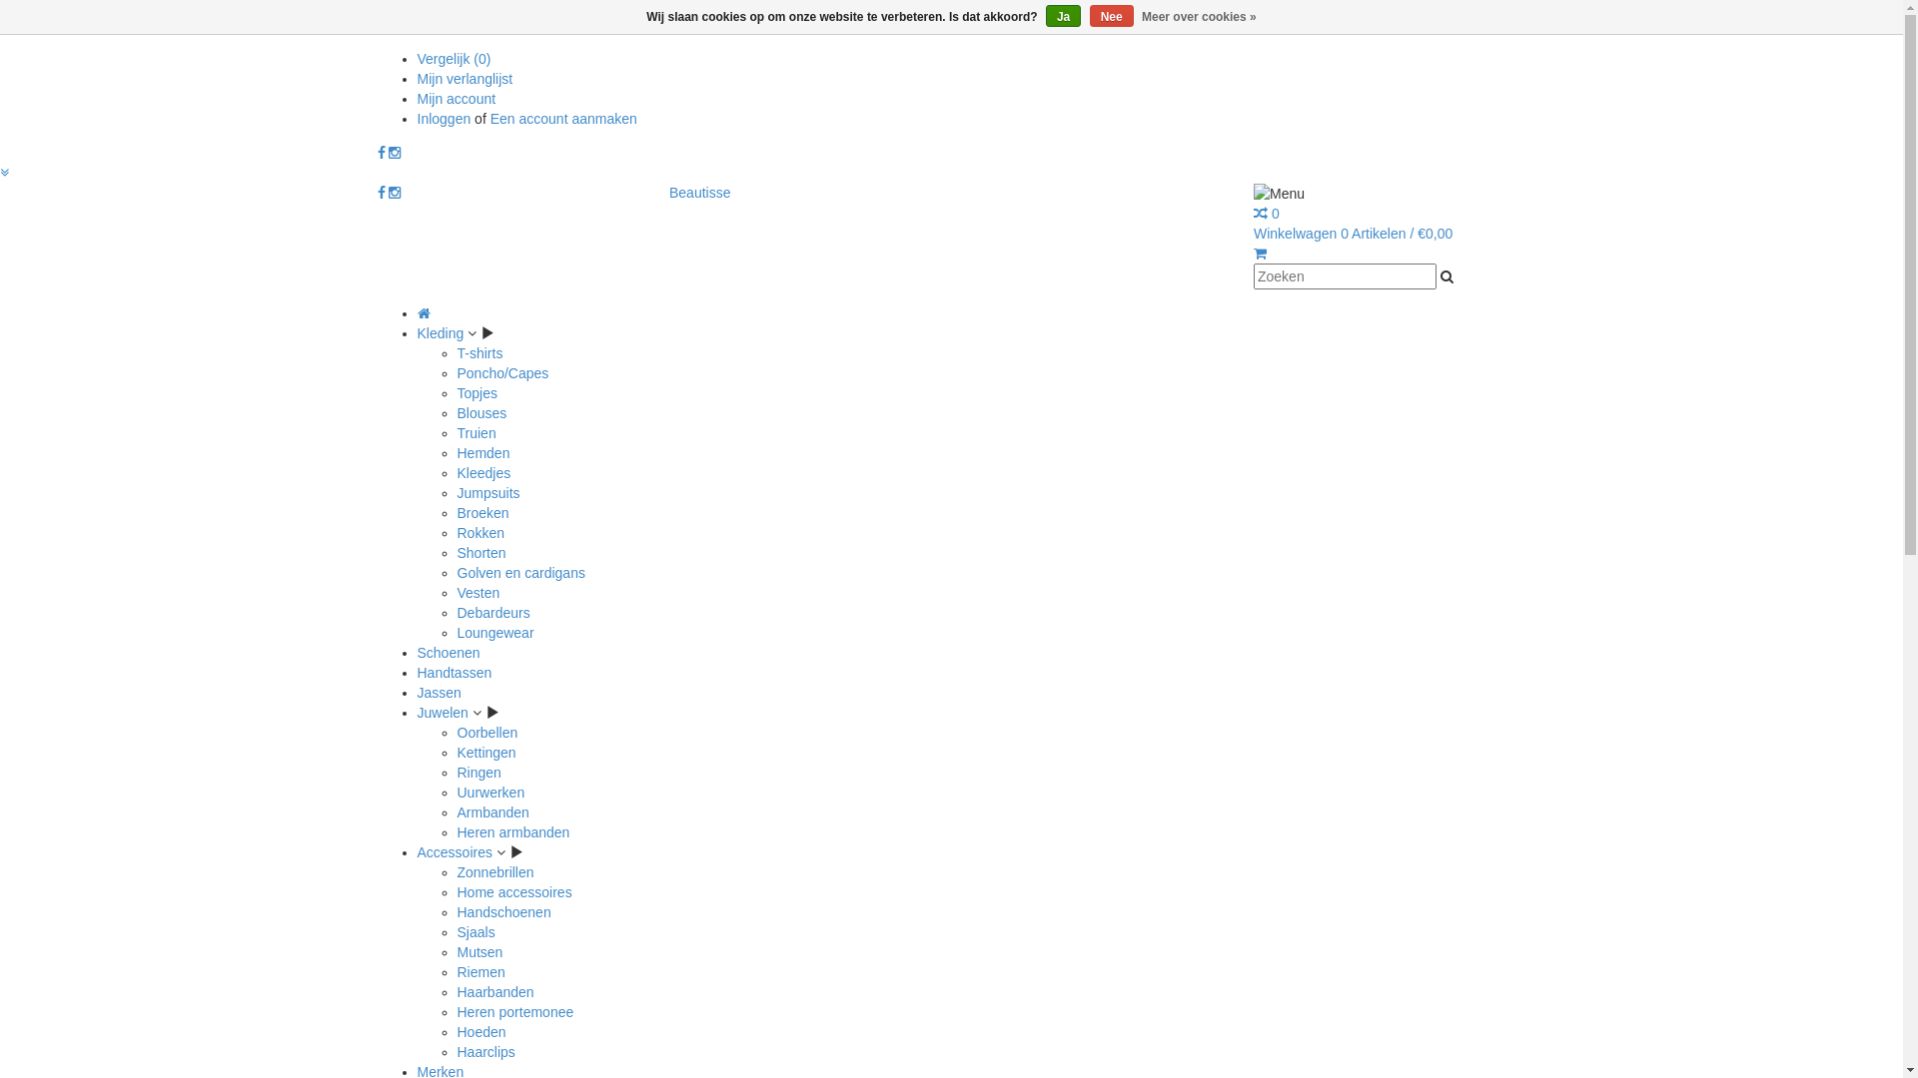 The width and height of the screenshot is (1918, 1078). What do you see at coordinates (563, 119) in the screenshot?
I see `Een account aanmaken` at bounding box center [563, 119].